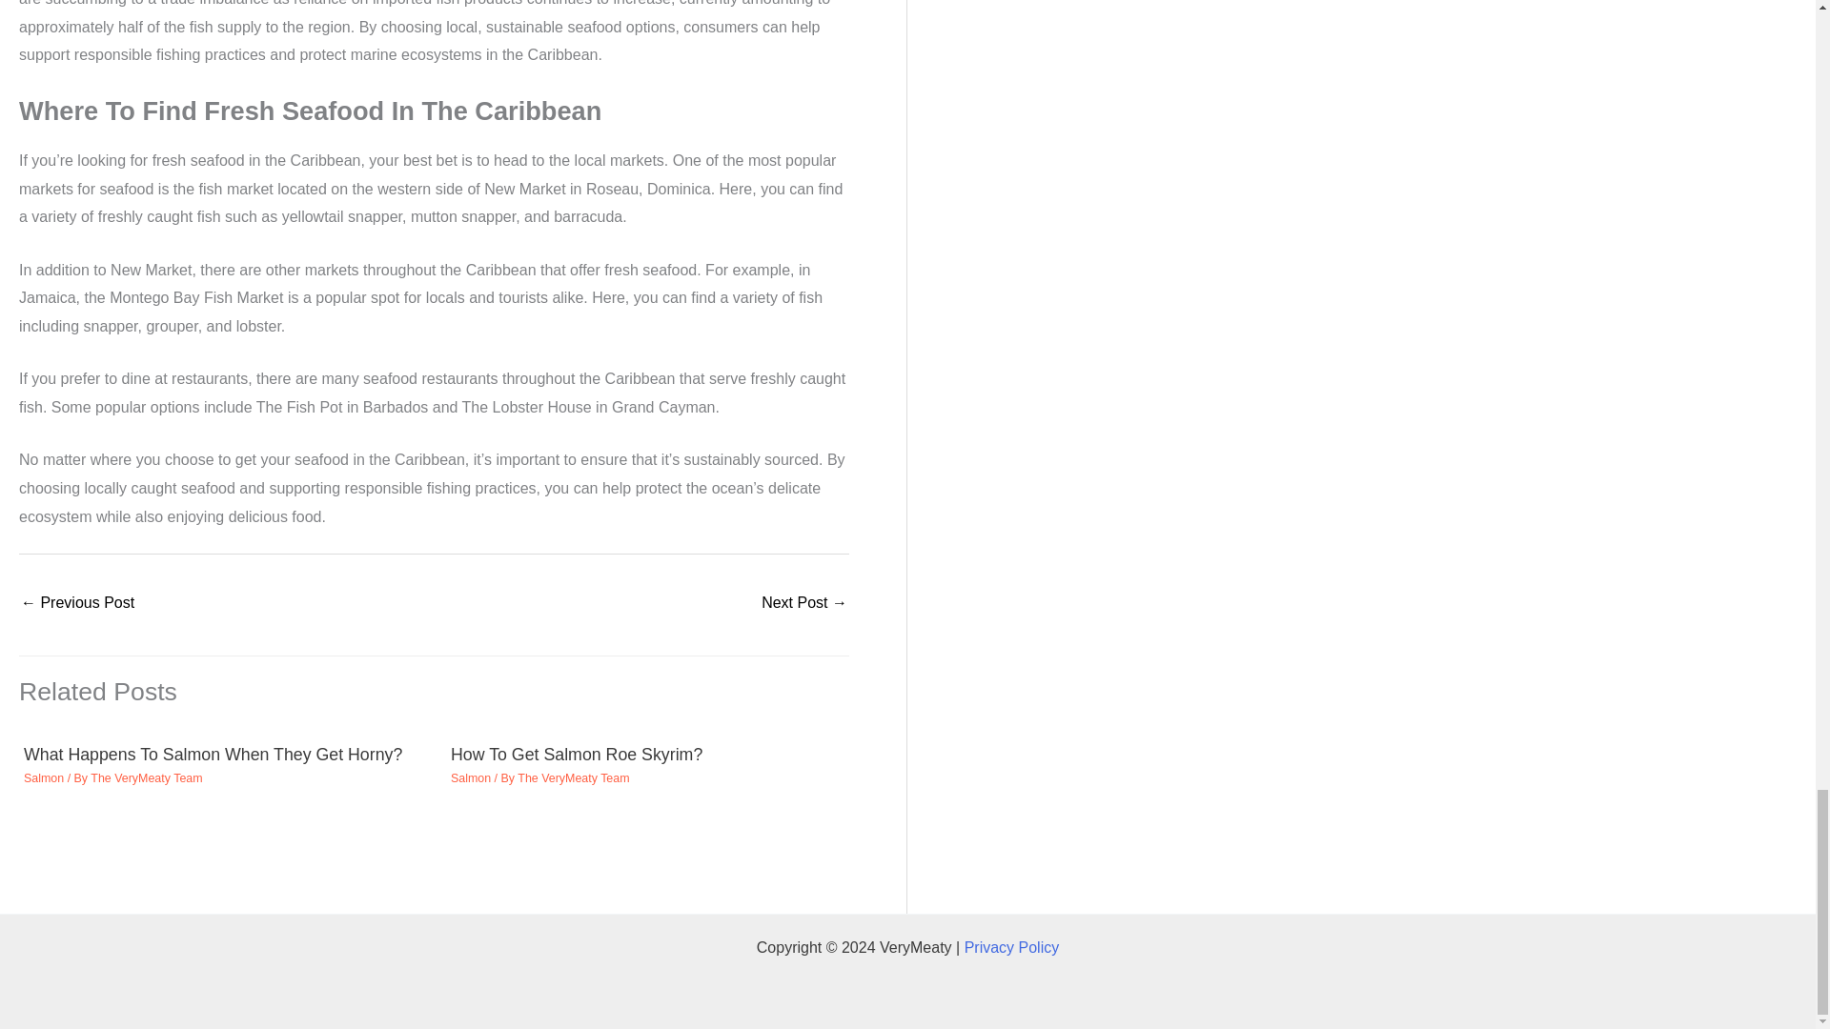 The image size is (1830, 1029). I want to click on The VeryMeaty Team, so click(574, 778).